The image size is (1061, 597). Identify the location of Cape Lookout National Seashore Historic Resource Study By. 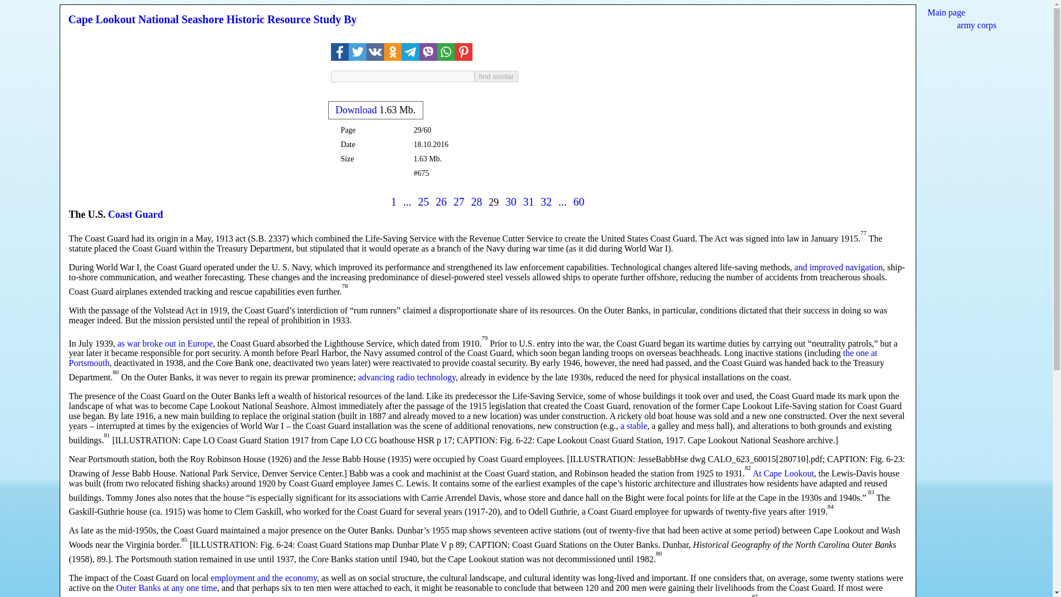
(212, 19).